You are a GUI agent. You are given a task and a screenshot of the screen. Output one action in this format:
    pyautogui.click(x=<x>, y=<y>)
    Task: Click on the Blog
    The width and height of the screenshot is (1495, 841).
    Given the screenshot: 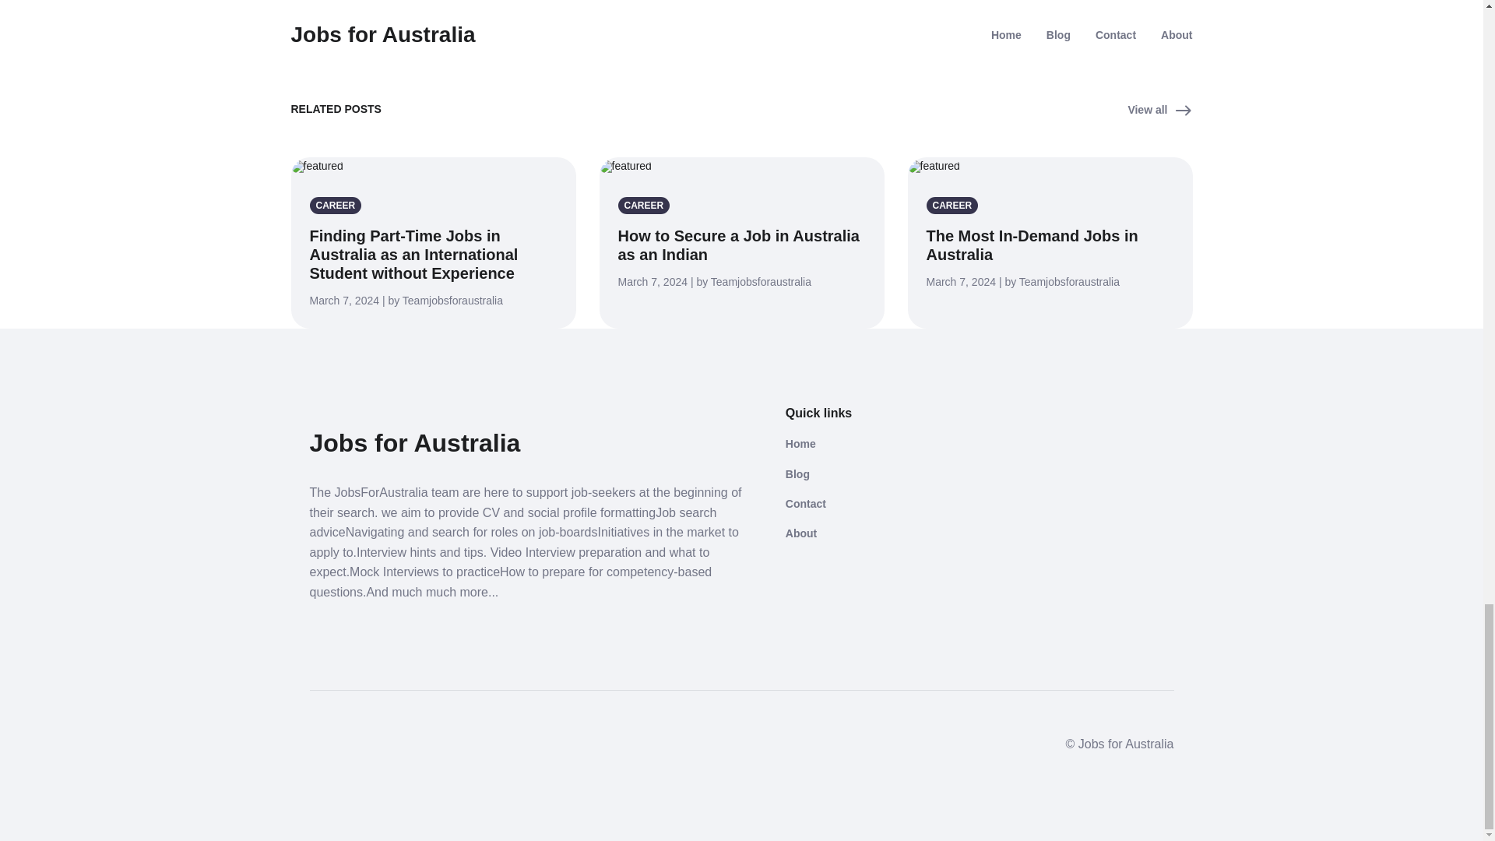 What is the action you would take?
    pyautogui.click(x=874, y=473)
    